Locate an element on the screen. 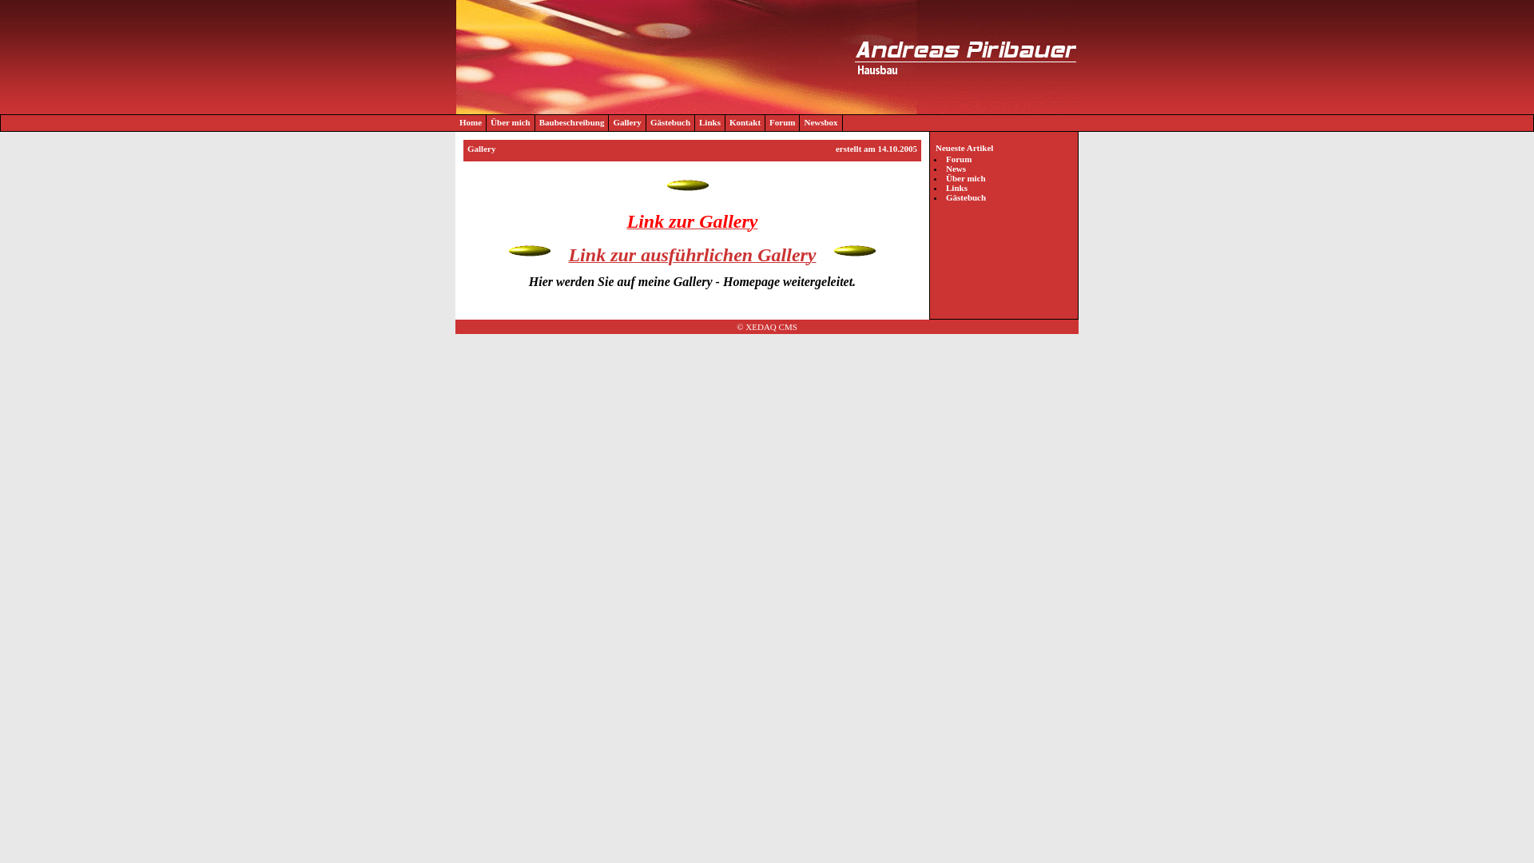  Links is located at coordinates (957, 188).